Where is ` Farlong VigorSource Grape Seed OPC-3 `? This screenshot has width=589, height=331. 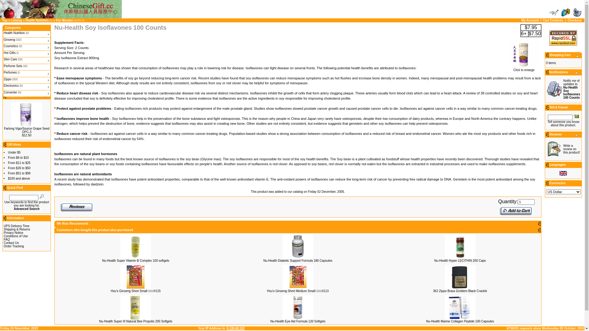
 Farlong VigorSource Grape Seed OPC-3  is located at coordinates (27, 115).